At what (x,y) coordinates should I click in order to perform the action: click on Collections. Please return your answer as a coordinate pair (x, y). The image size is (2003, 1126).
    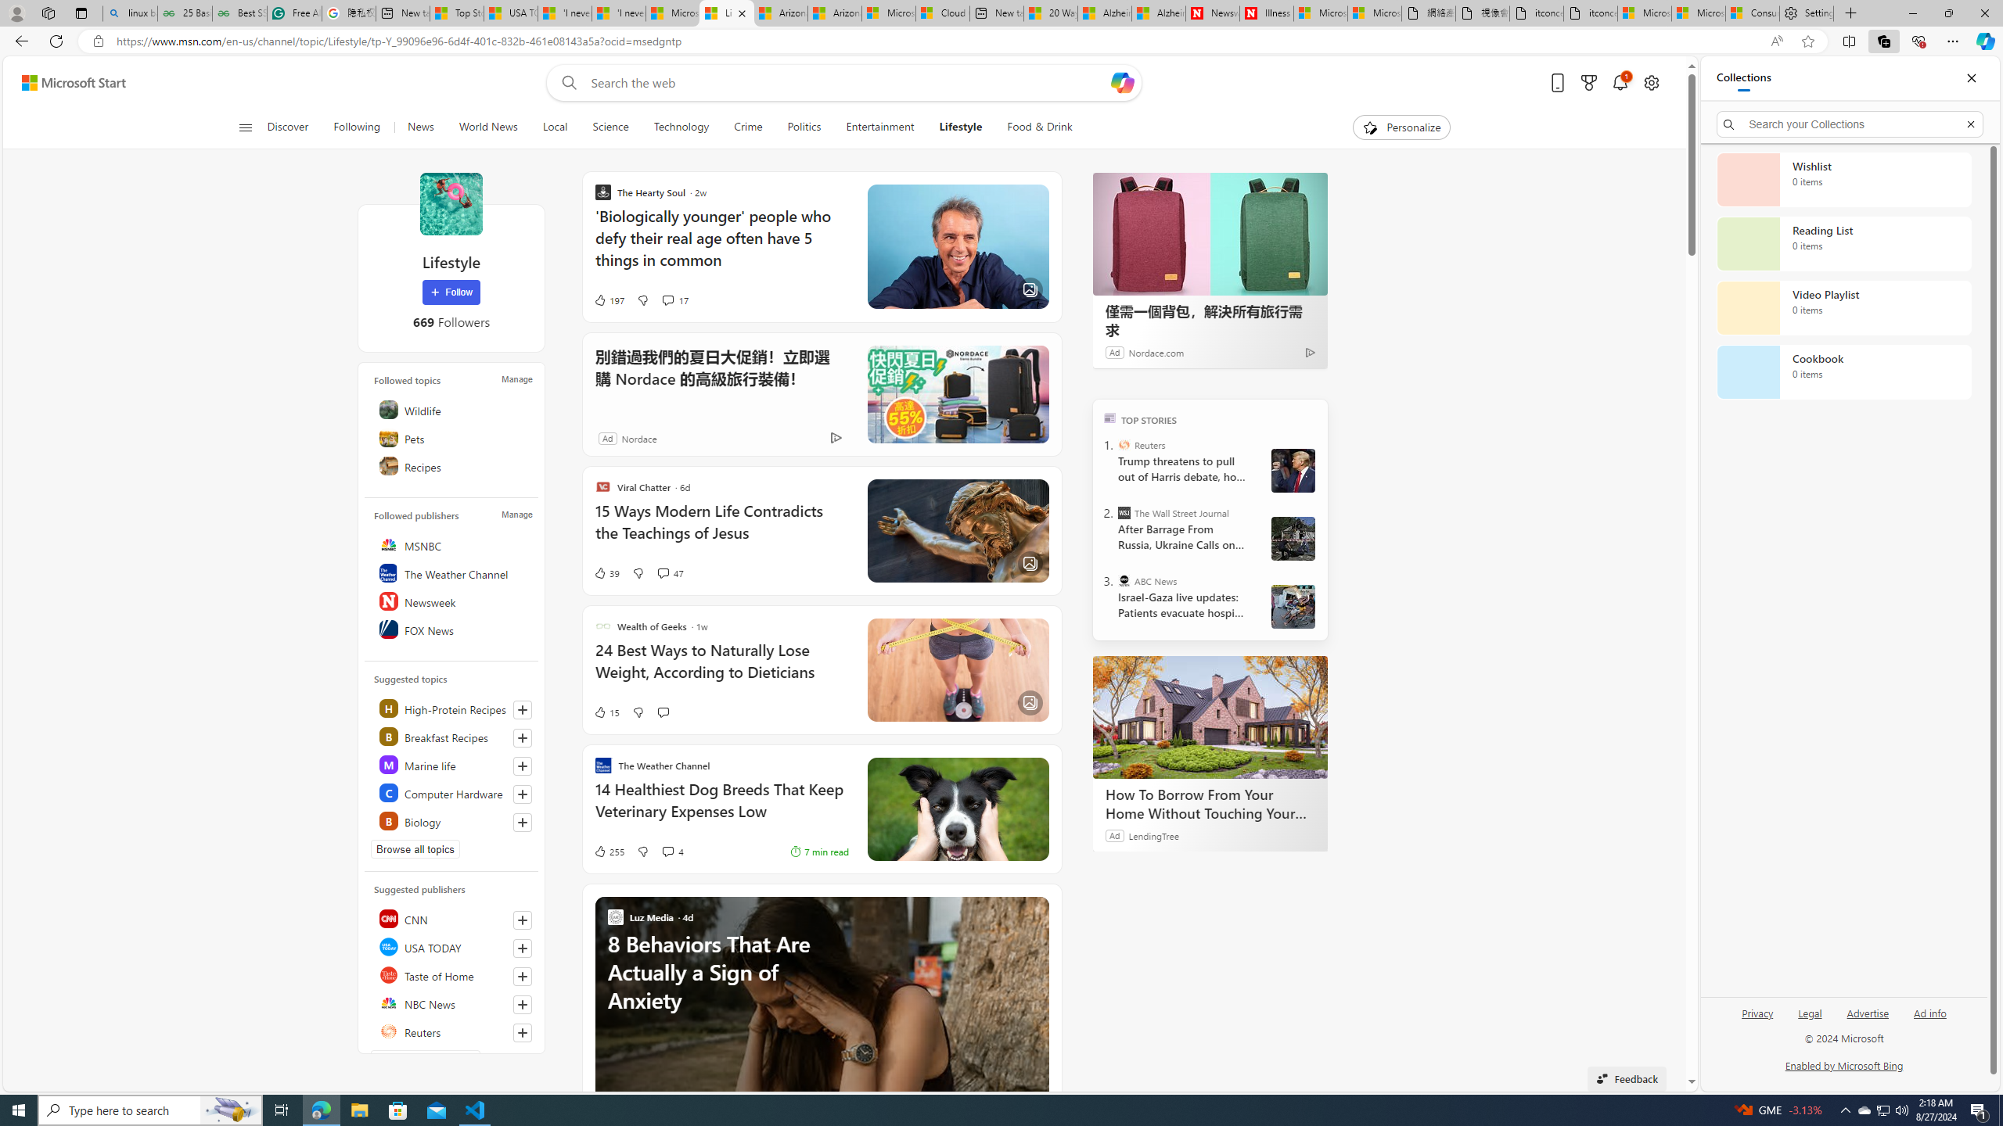
    Looking at the image, I should click on (1743, 78).